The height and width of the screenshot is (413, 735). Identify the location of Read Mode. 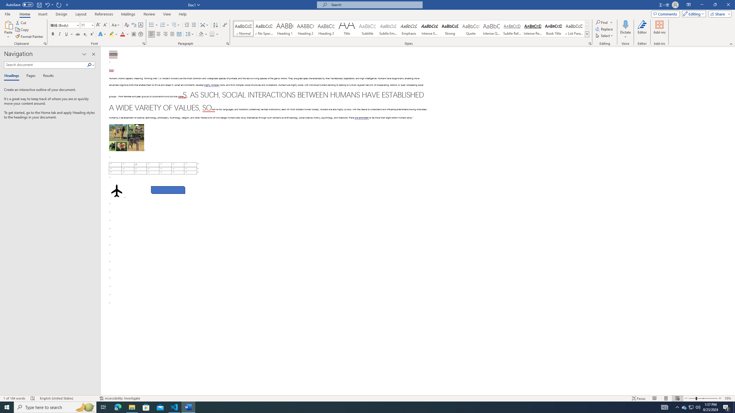
(654, 398).